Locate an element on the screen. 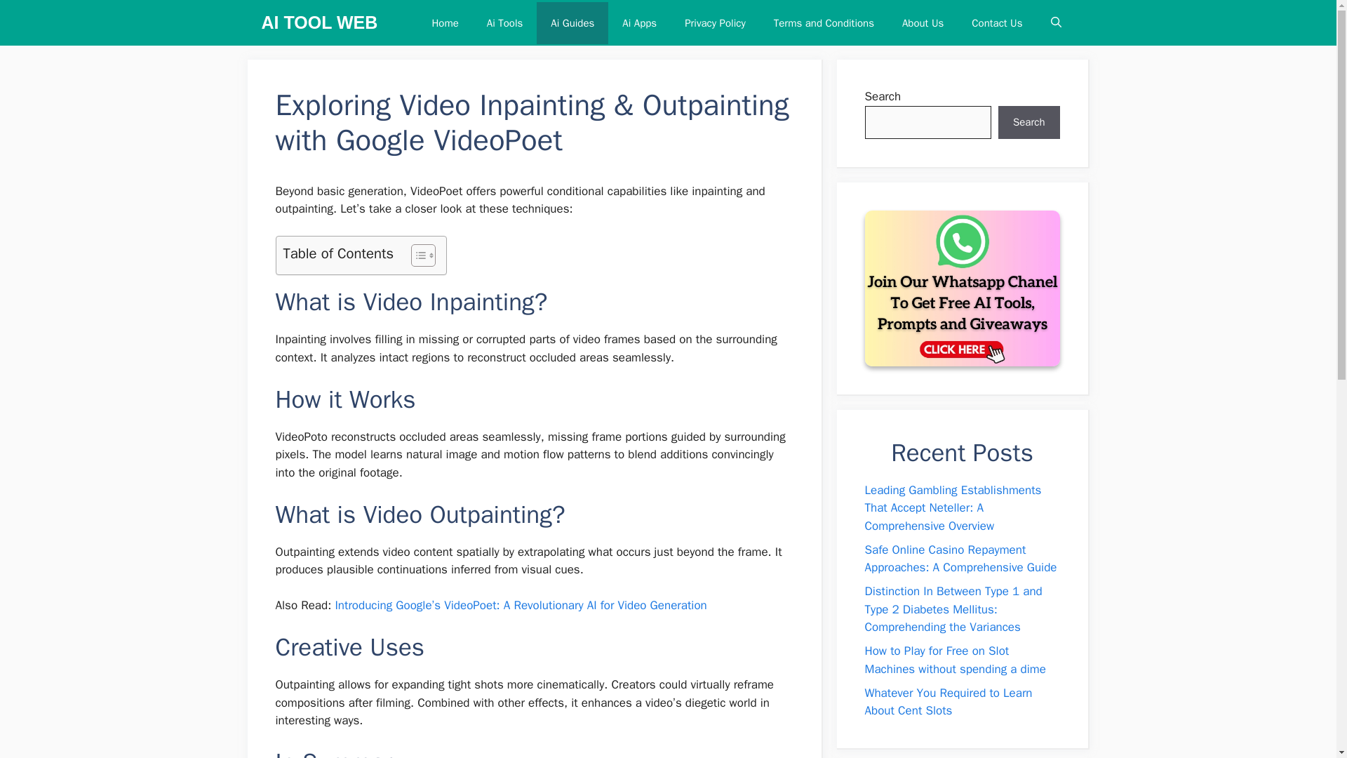 Image resolution: width=1347 pixels, height=758 pixels. Terms and Conditions is located at coordinates (824, 22).